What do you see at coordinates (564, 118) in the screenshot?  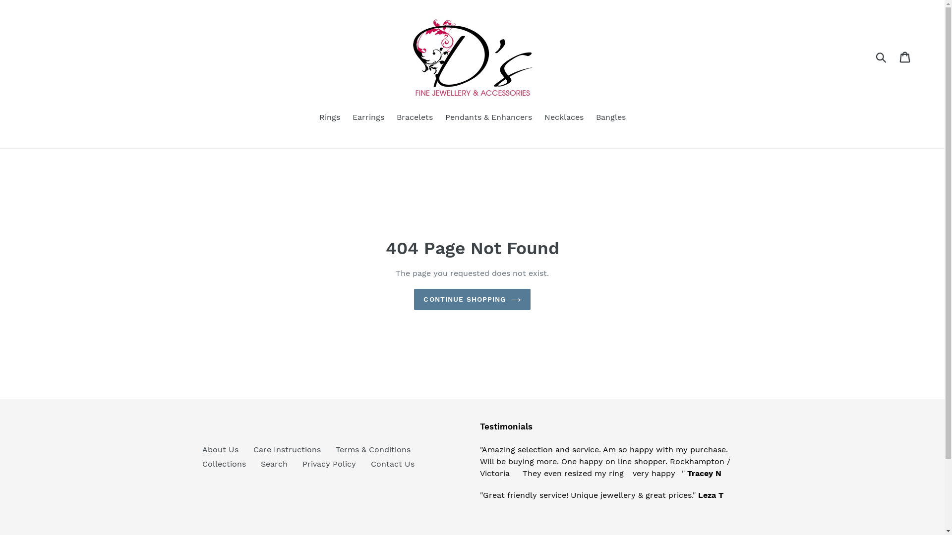 I see `Necklaces` at bounding box center [564, 118].